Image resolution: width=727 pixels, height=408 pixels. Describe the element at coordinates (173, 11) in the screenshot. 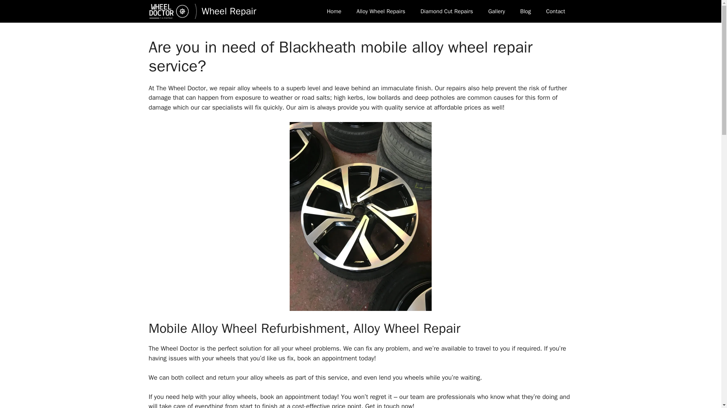

I see `Wheel Repair` at that location.